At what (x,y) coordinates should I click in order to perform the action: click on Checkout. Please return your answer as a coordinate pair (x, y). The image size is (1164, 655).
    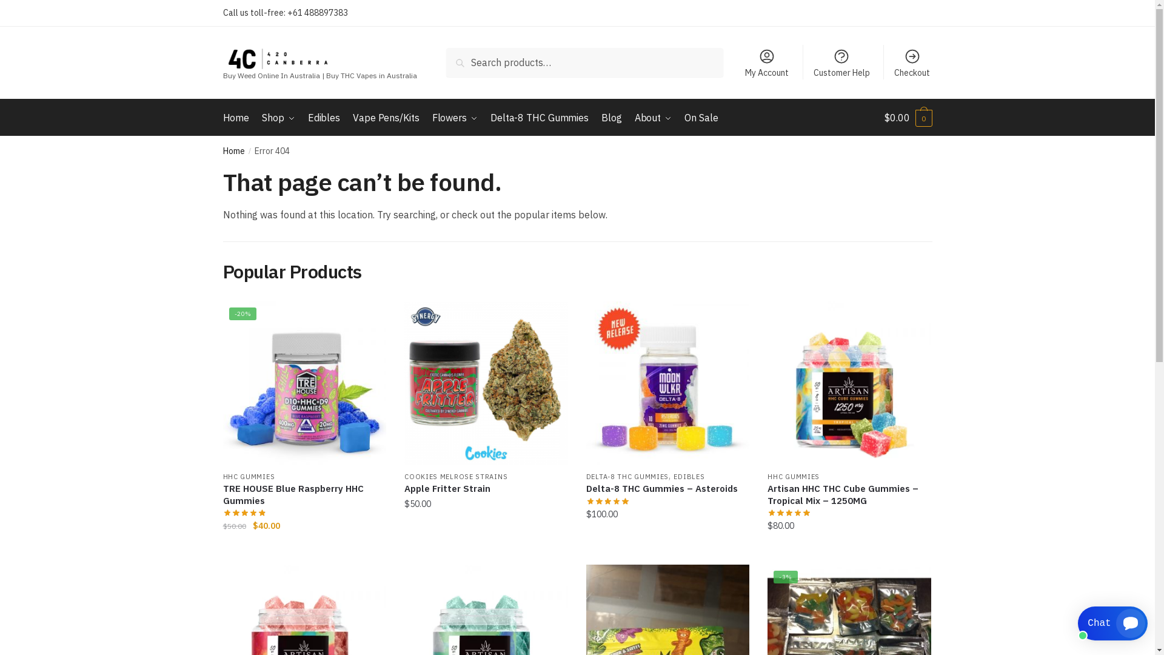
    Looking at the image, I should click on (912, 62).